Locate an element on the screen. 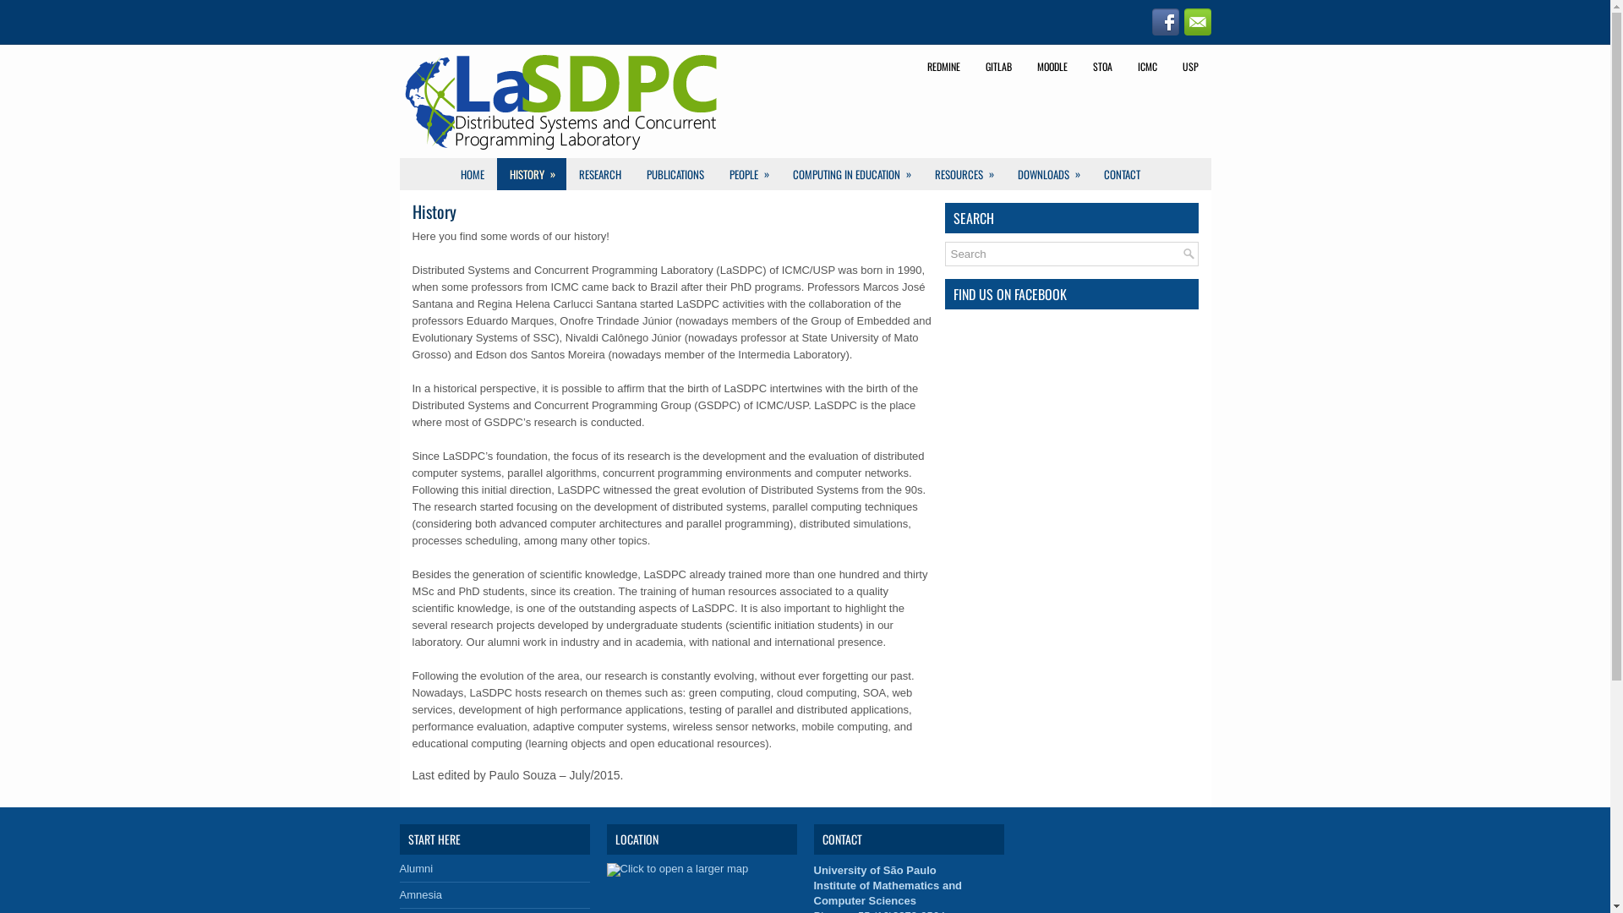 The width and height of the screenshot is (1623, 913). Alumni is located at coordinates (416, 869).